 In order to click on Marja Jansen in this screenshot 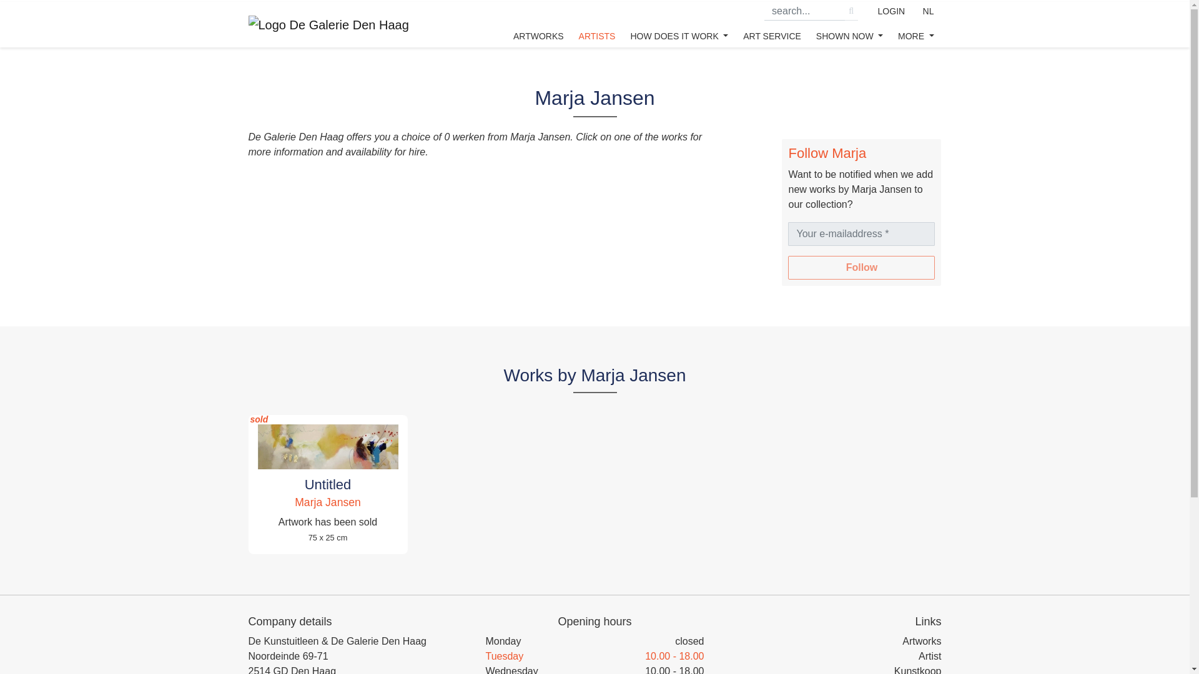, I will do `click(327, 502)`.